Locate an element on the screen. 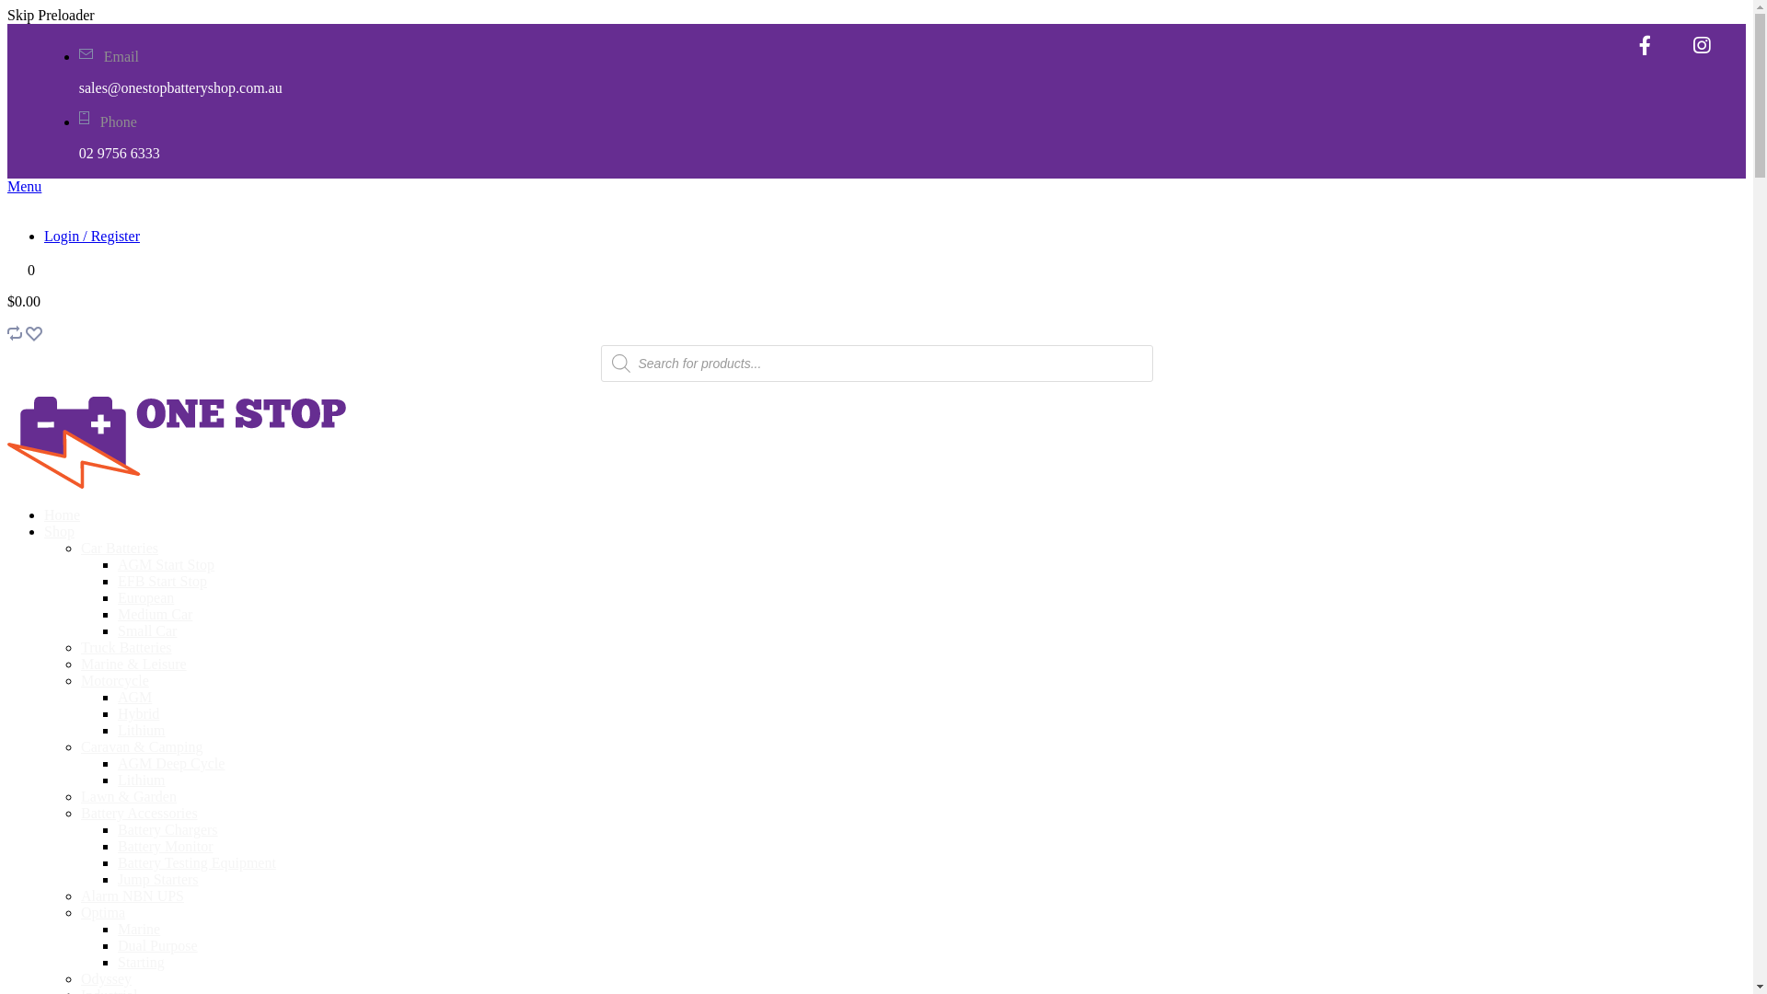 This screenshot has height=994, width=1767. Battery Monitor is located at coordinates (166, 847).